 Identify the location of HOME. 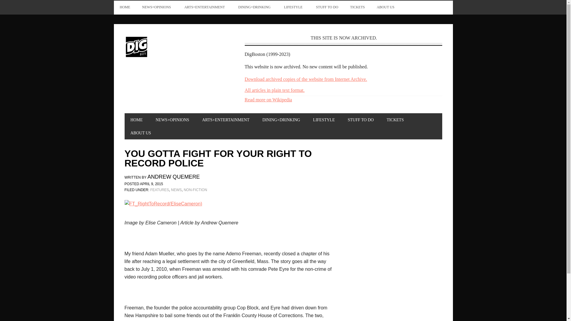
(125, 7).